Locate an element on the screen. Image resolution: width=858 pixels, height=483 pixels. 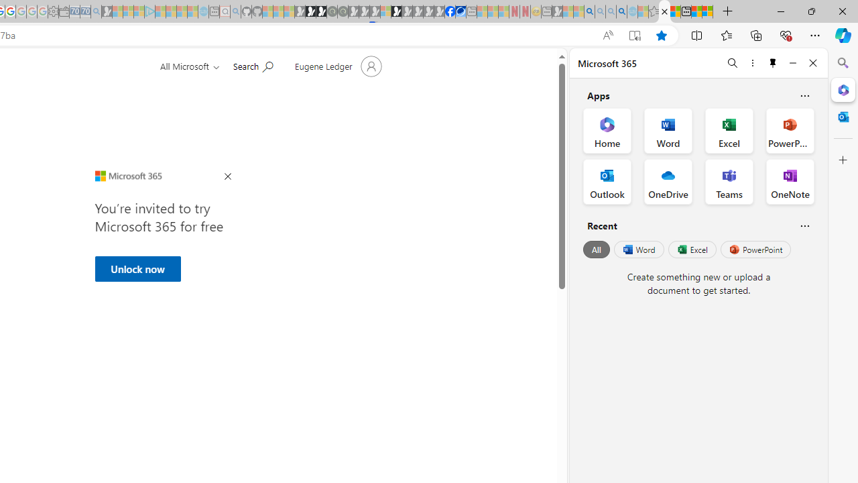
Excel is located at coordinates (692, 250).